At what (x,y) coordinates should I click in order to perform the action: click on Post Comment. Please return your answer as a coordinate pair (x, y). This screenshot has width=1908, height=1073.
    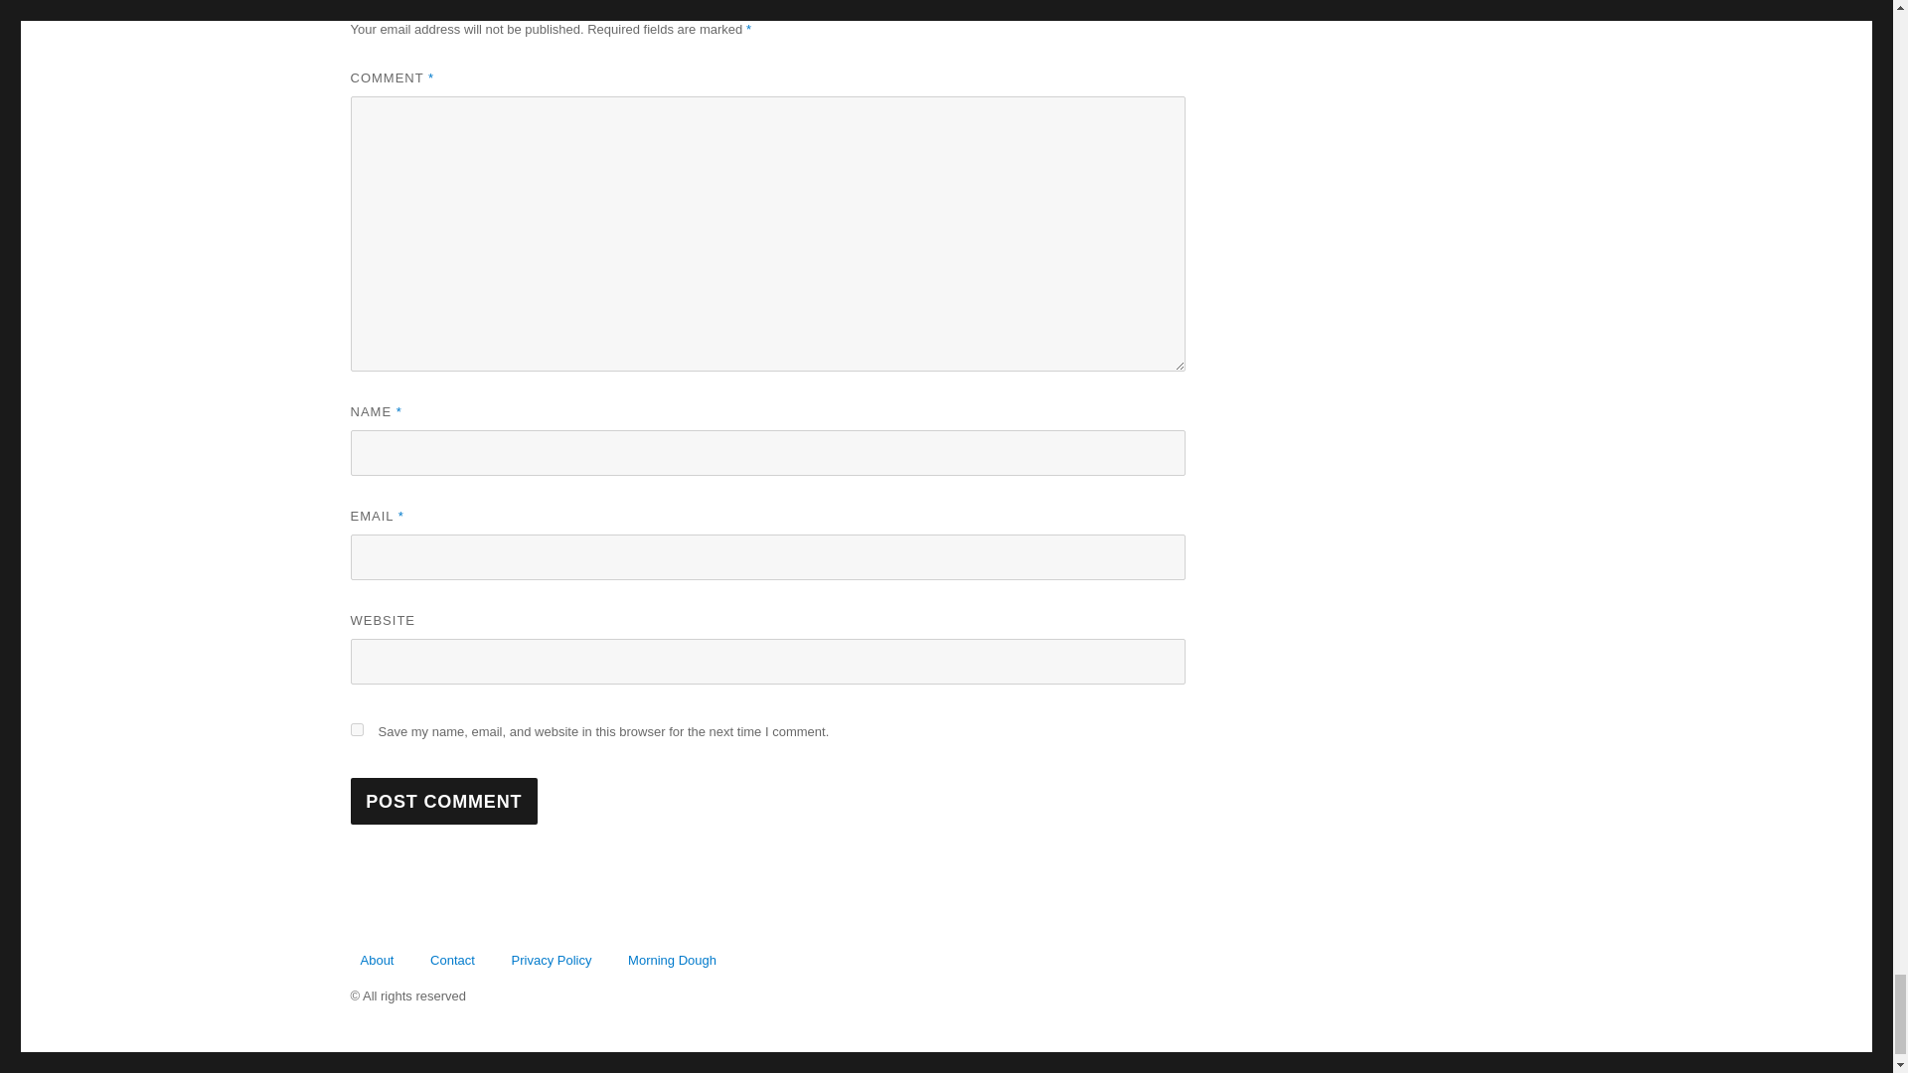
    Looking at the image, I should click on (443, 801).